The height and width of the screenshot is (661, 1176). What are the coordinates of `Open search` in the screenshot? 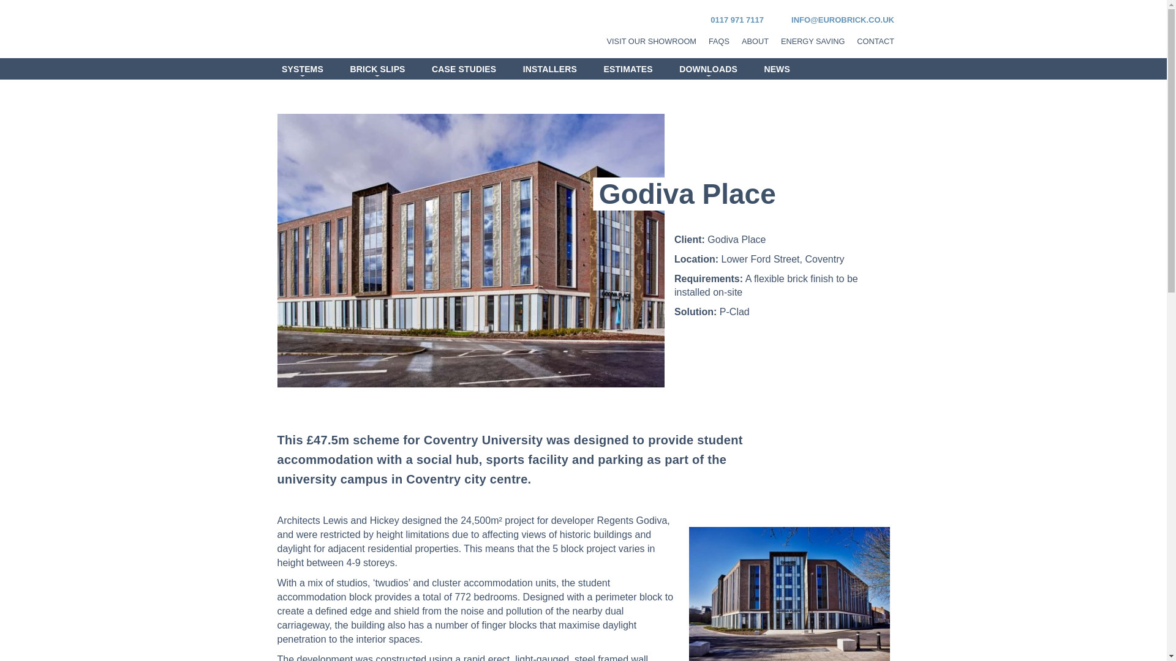 It's located at (882, 69).